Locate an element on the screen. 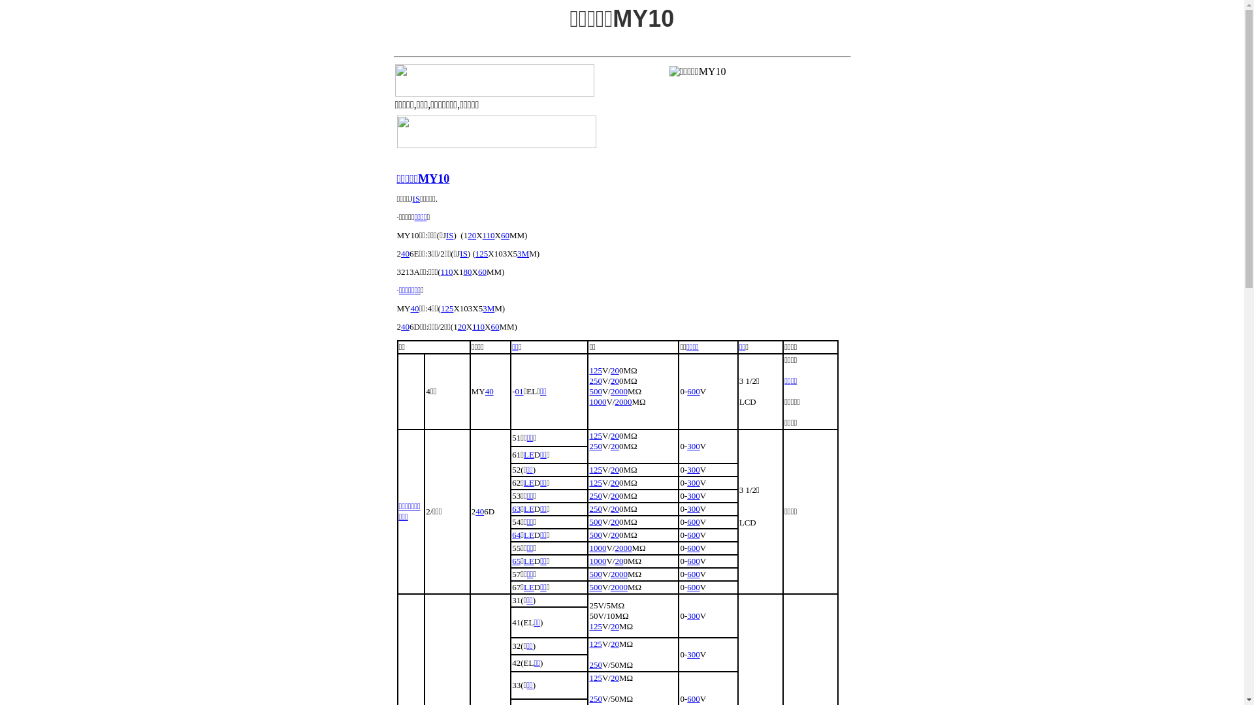  600 is located at coordinates (694, 574).